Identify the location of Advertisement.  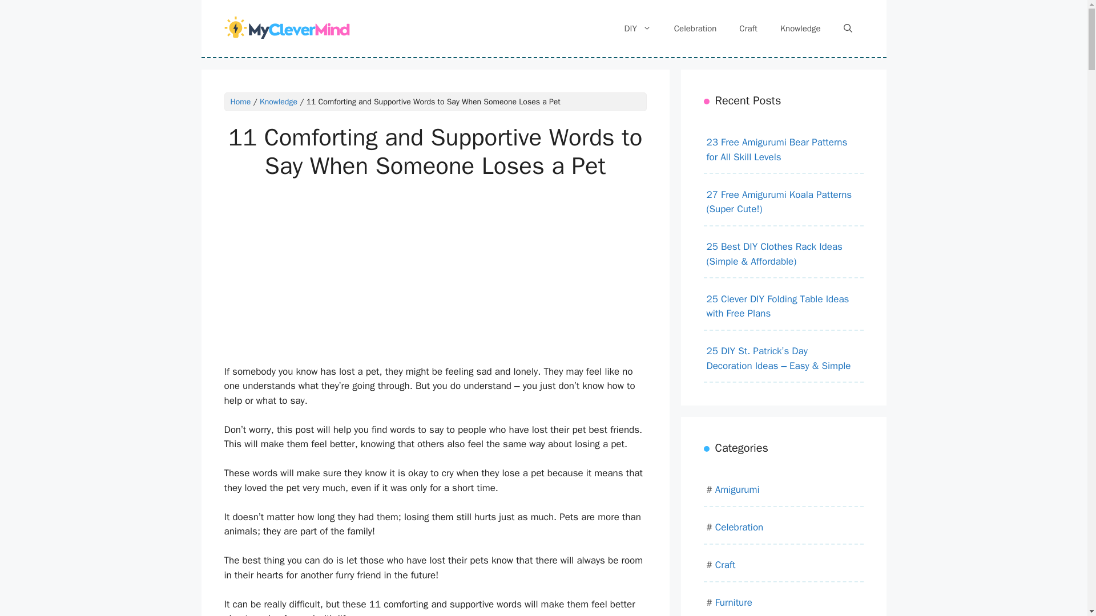
(406, 279).